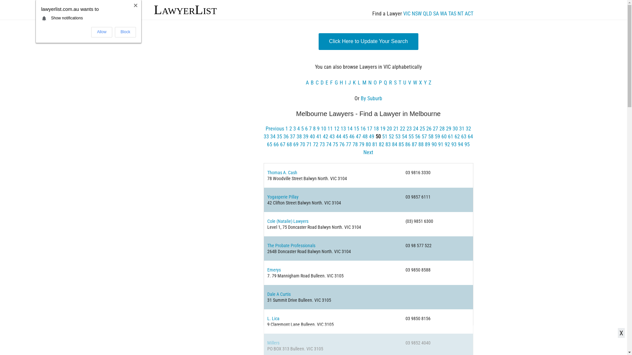  Describe the element at coordinates (299, 129) in the screenshot. I see `4` at that location.